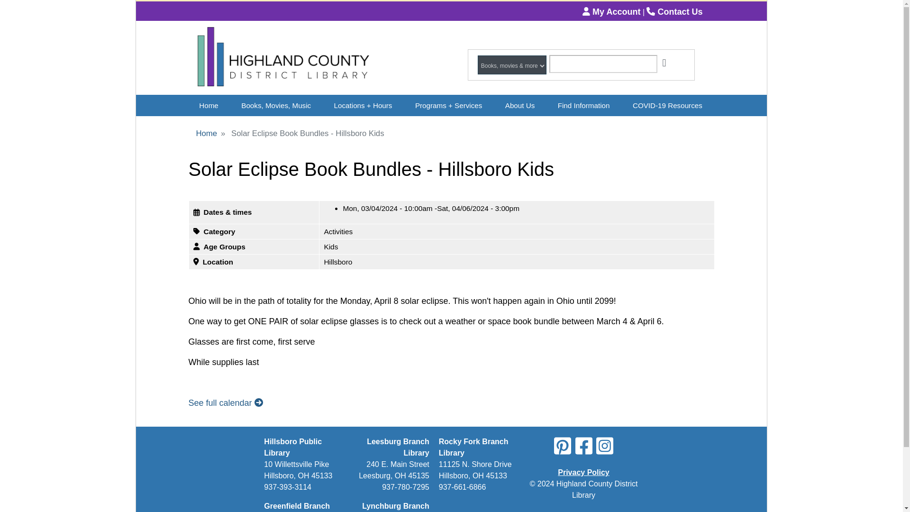 Image resolution: width=910 pixels, height=512 pixels. I want to click on source, so click(513, 65).